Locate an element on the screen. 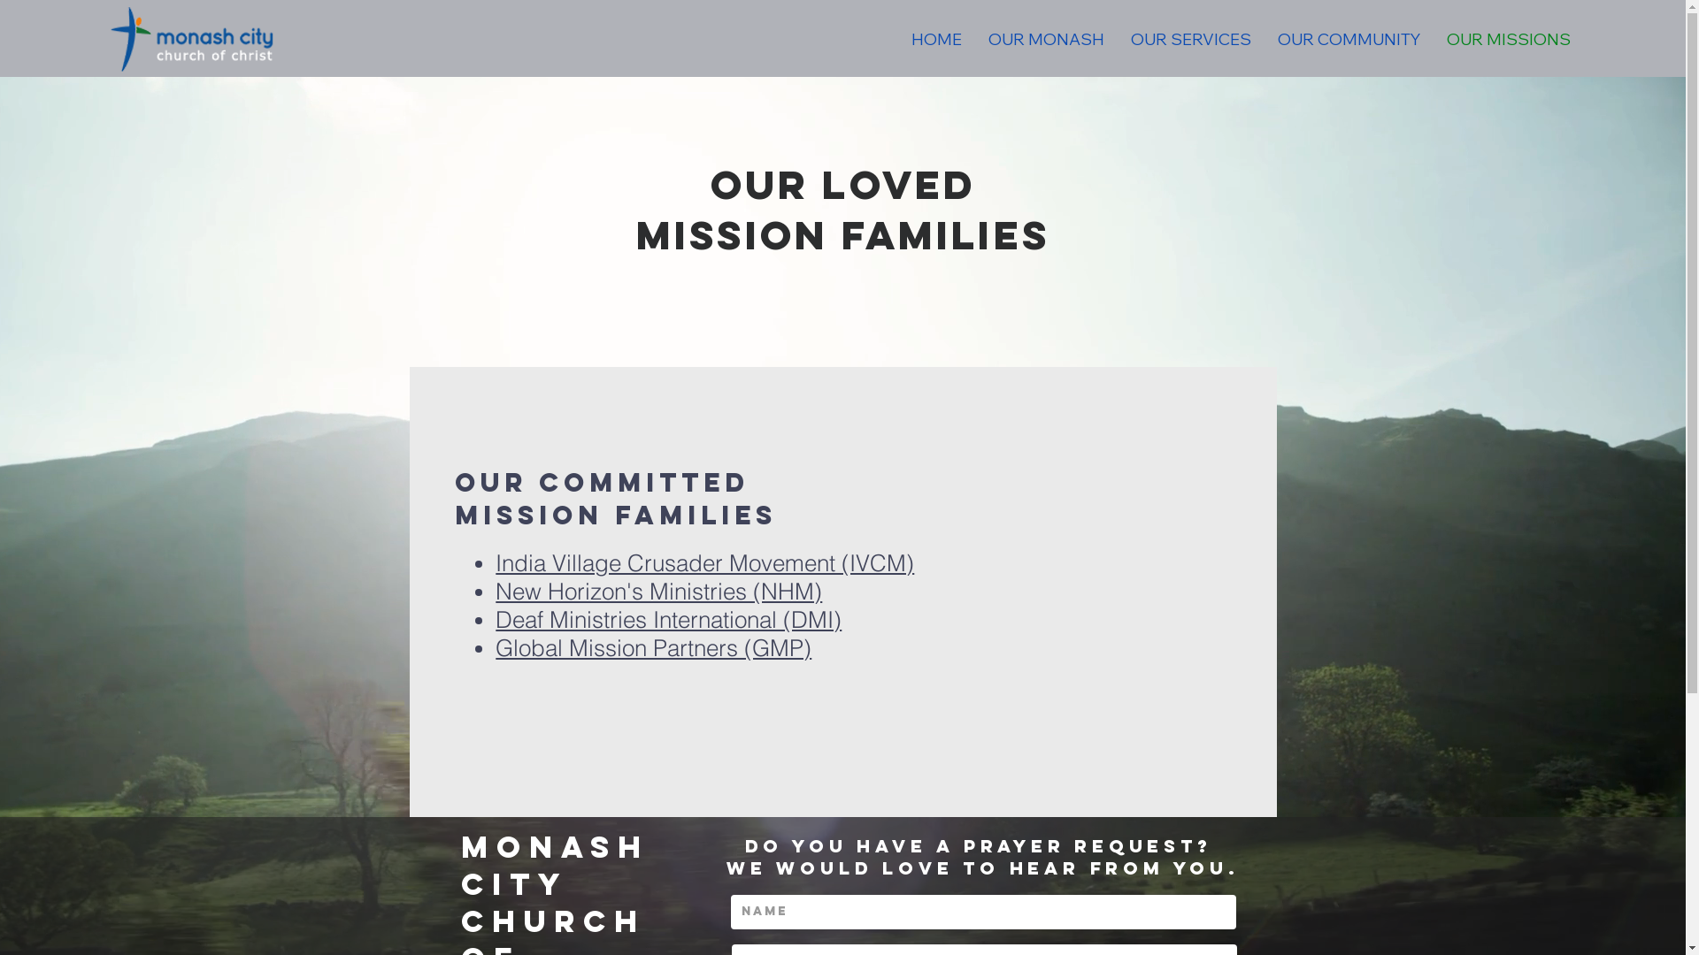 The image size is (1699, 955). OUR SERVICES is located at coordinates (1191, 40).